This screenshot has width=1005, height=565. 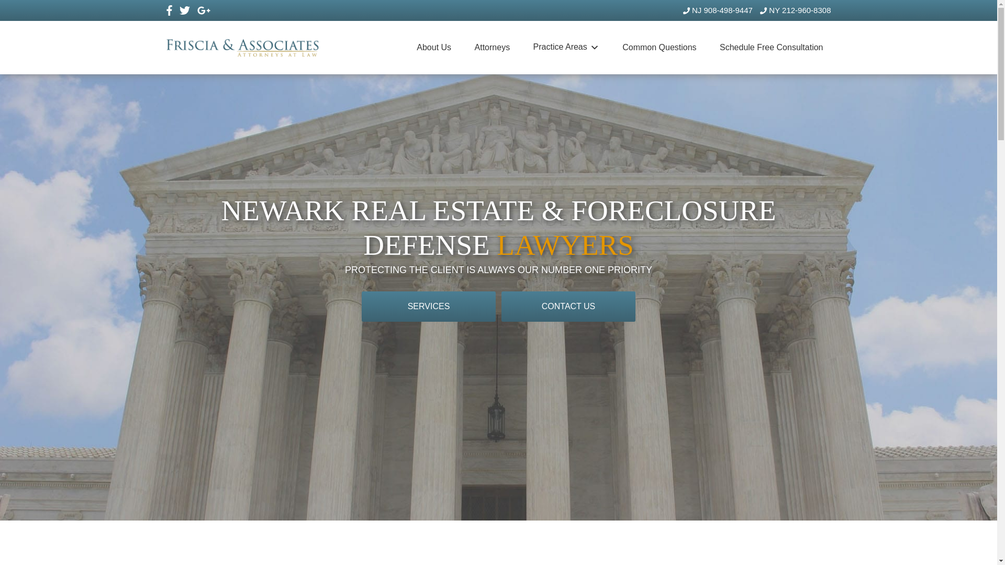 What do you see at coordinates (659, 47) in the screenshot?
I see `Common Questions` at bounding box center [659, 47].